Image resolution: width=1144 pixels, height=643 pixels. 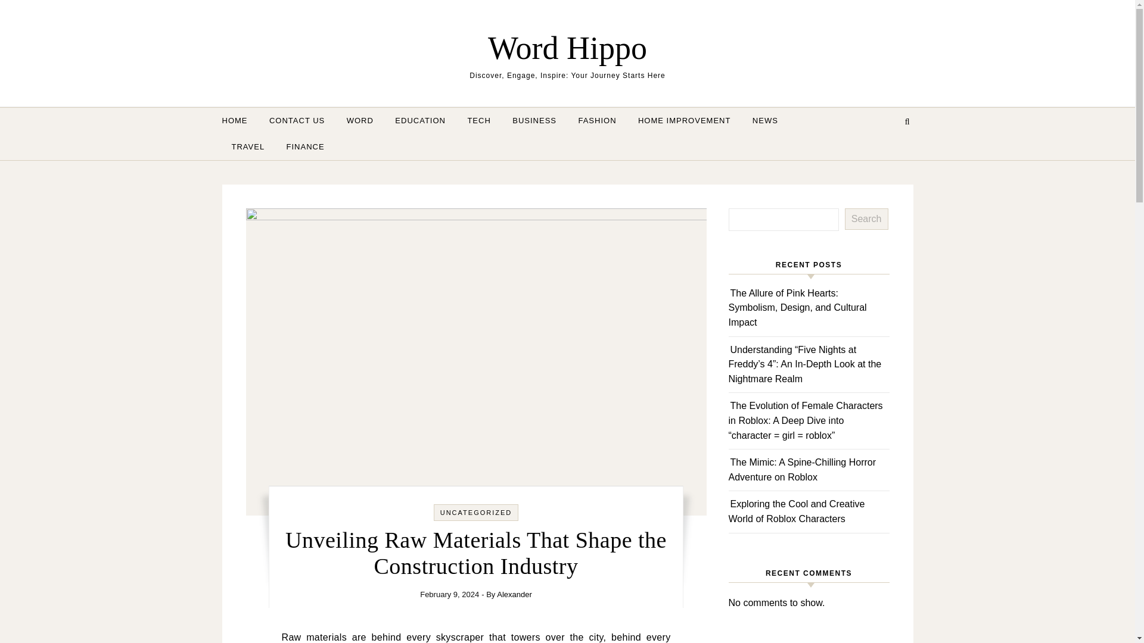 I want to click on FASHION, so click(x=597, y=120).